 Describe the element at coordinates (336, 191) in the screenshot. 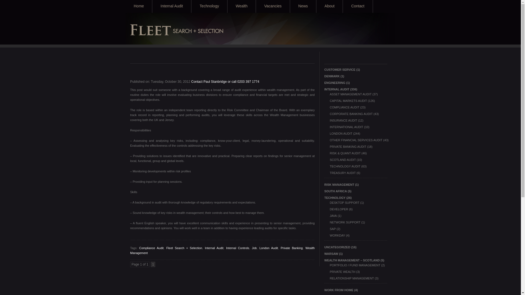

I see `SOUTH AFRICA` at that location.